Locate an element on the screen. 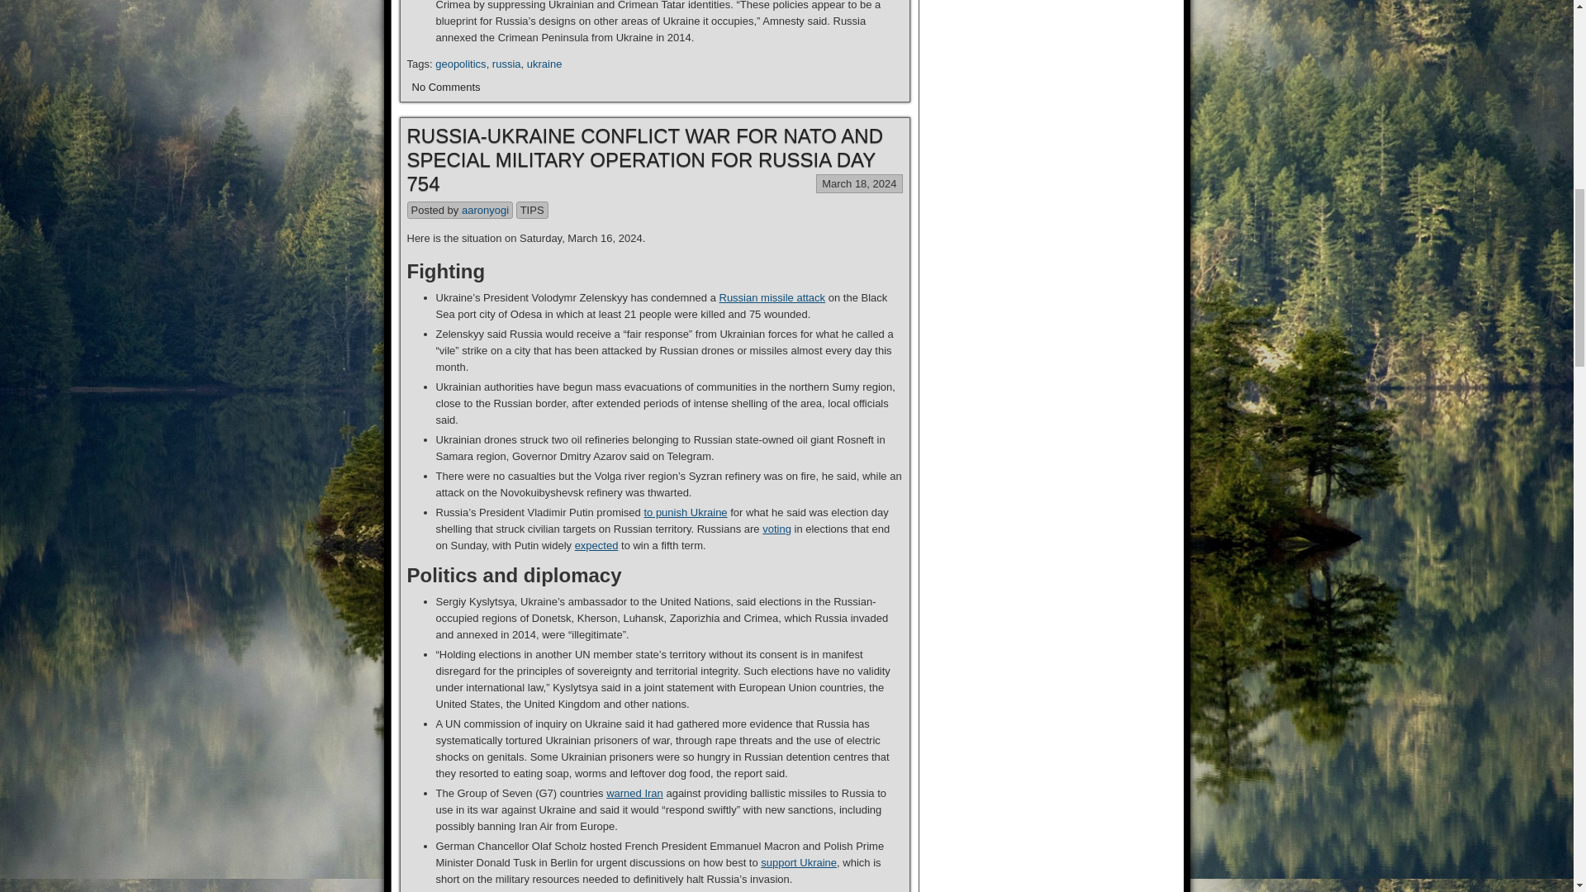 This screenshot has width=1586, height=892. geopolitics is located at coordinates (459, 64).